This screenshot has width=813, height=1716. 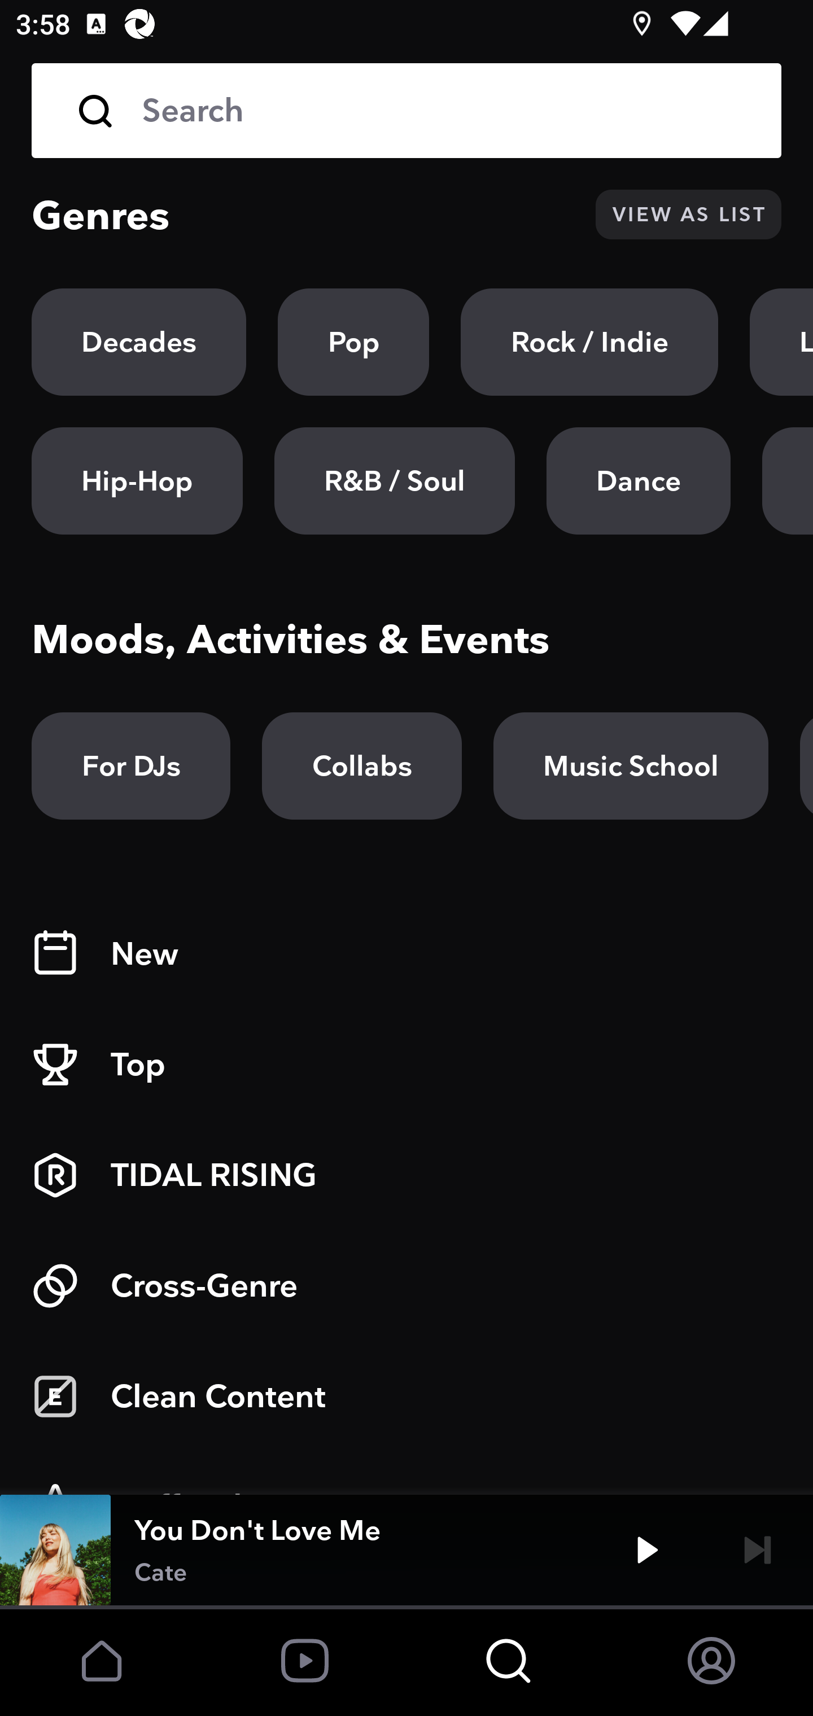 What do you see at coordinates (589, 342) in the screenshot?
I see `Rock / Indie` at bounding box center [589, 342].